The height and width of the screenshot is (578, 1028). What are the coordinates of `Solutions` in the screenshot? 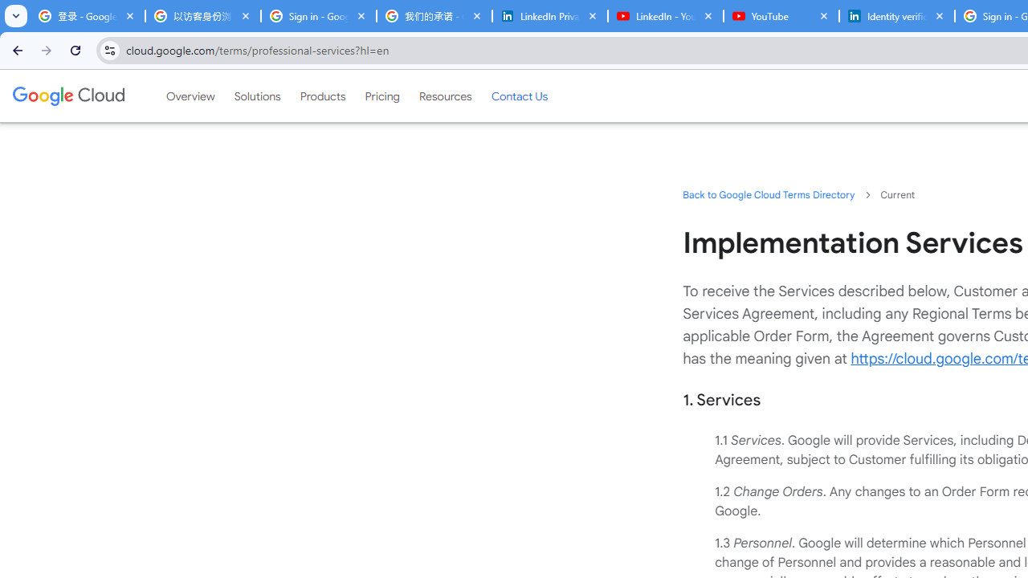 It's located at (257, 96).